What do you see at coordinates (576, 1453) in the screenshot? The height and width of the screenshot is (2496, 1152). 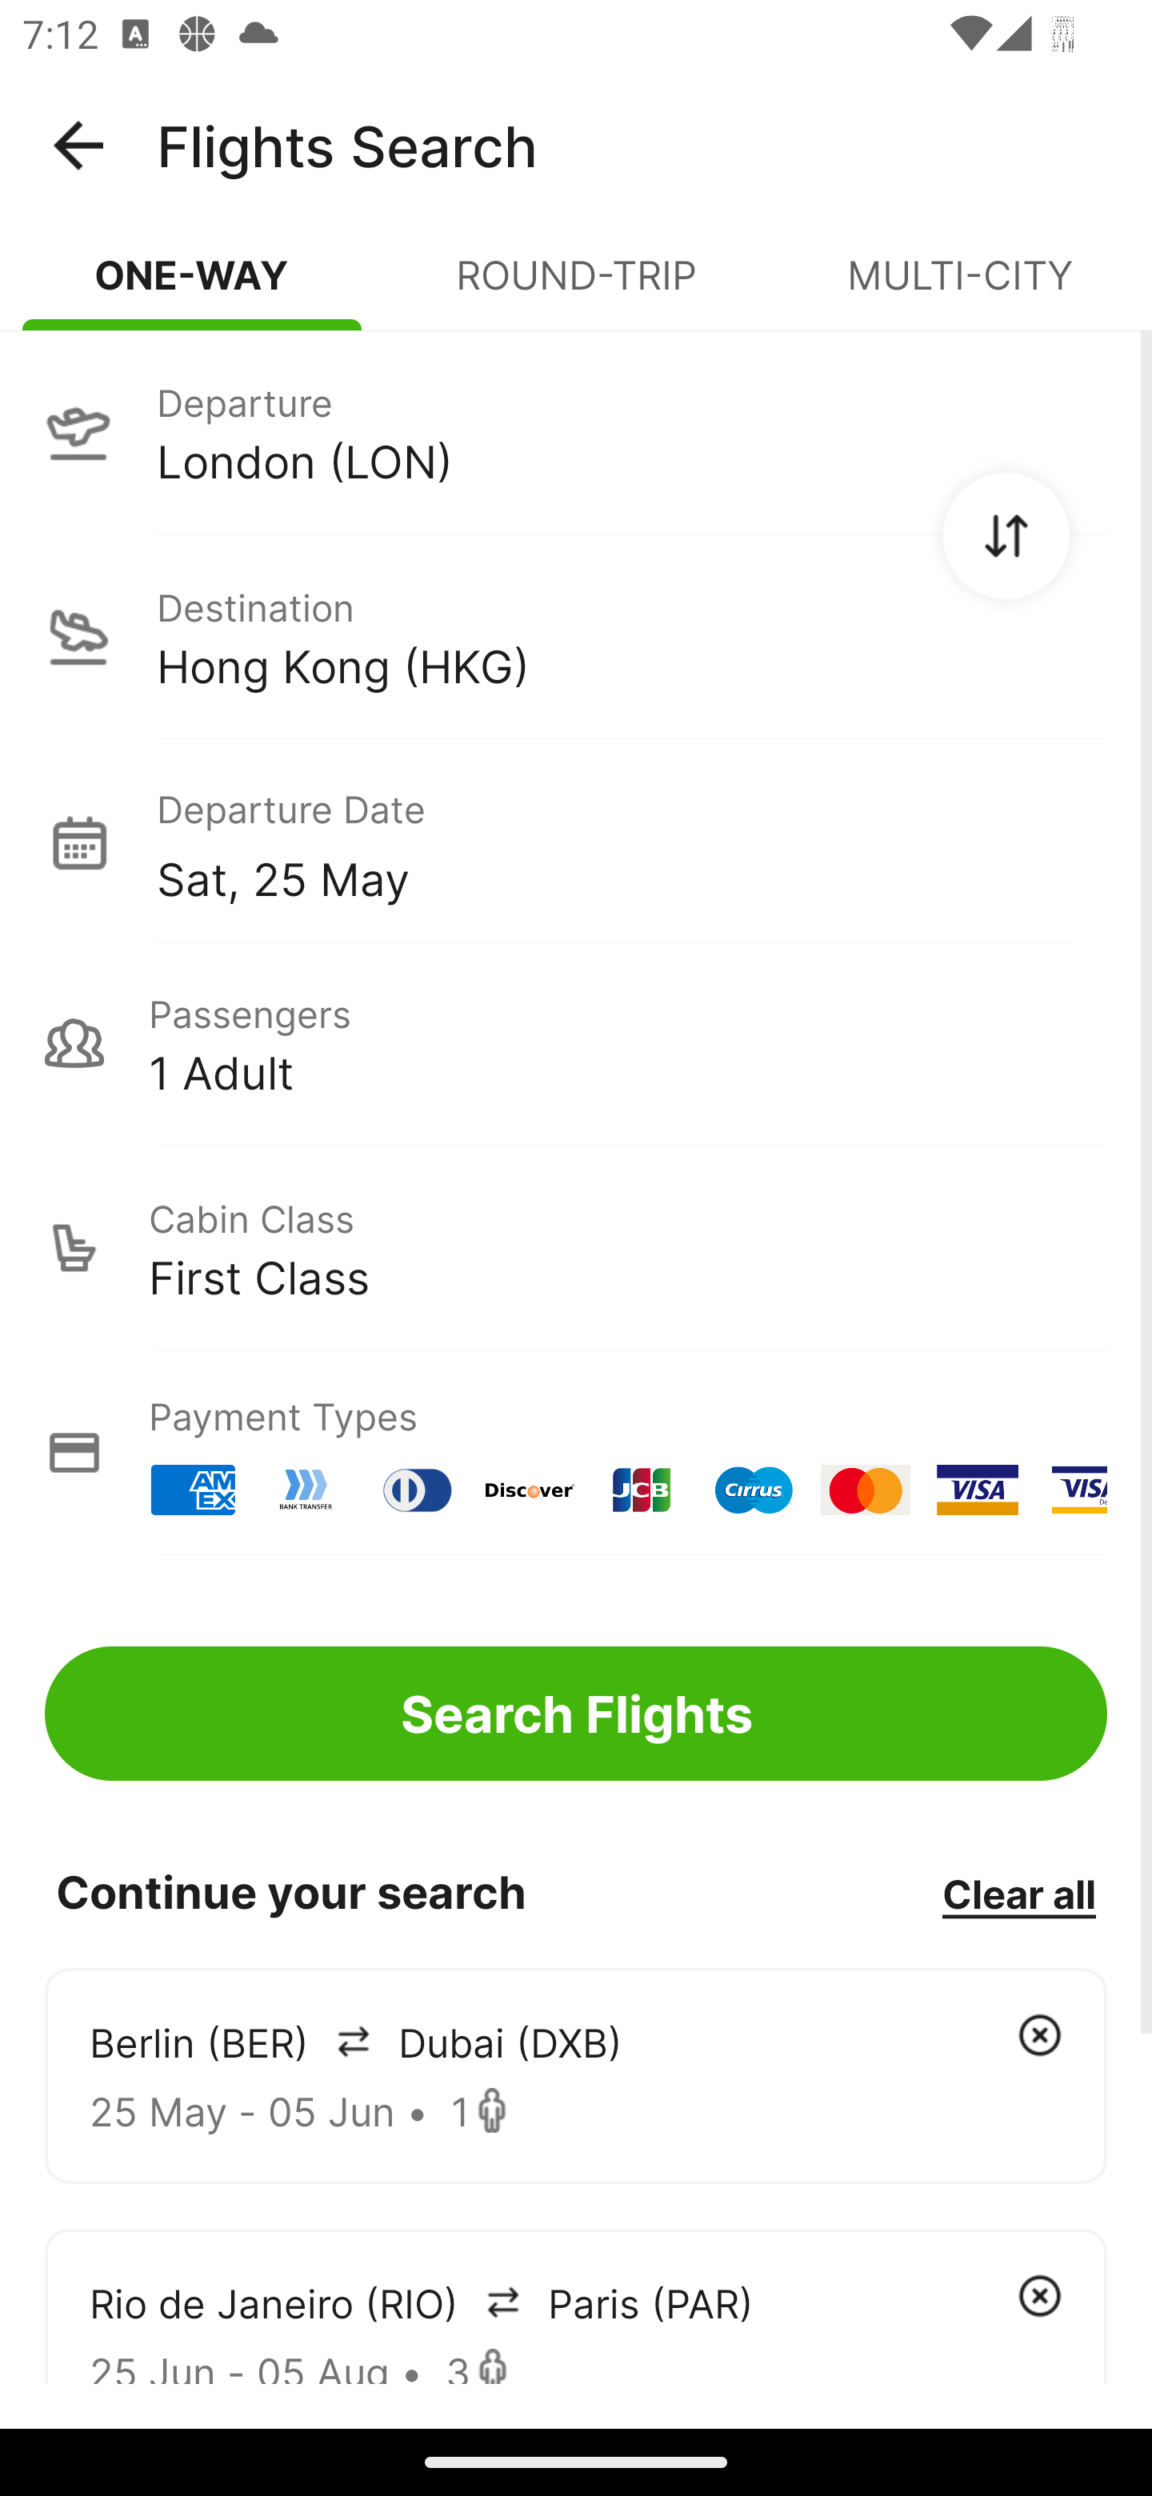 I see `Payment Types` at bounding box center [576, 1453].